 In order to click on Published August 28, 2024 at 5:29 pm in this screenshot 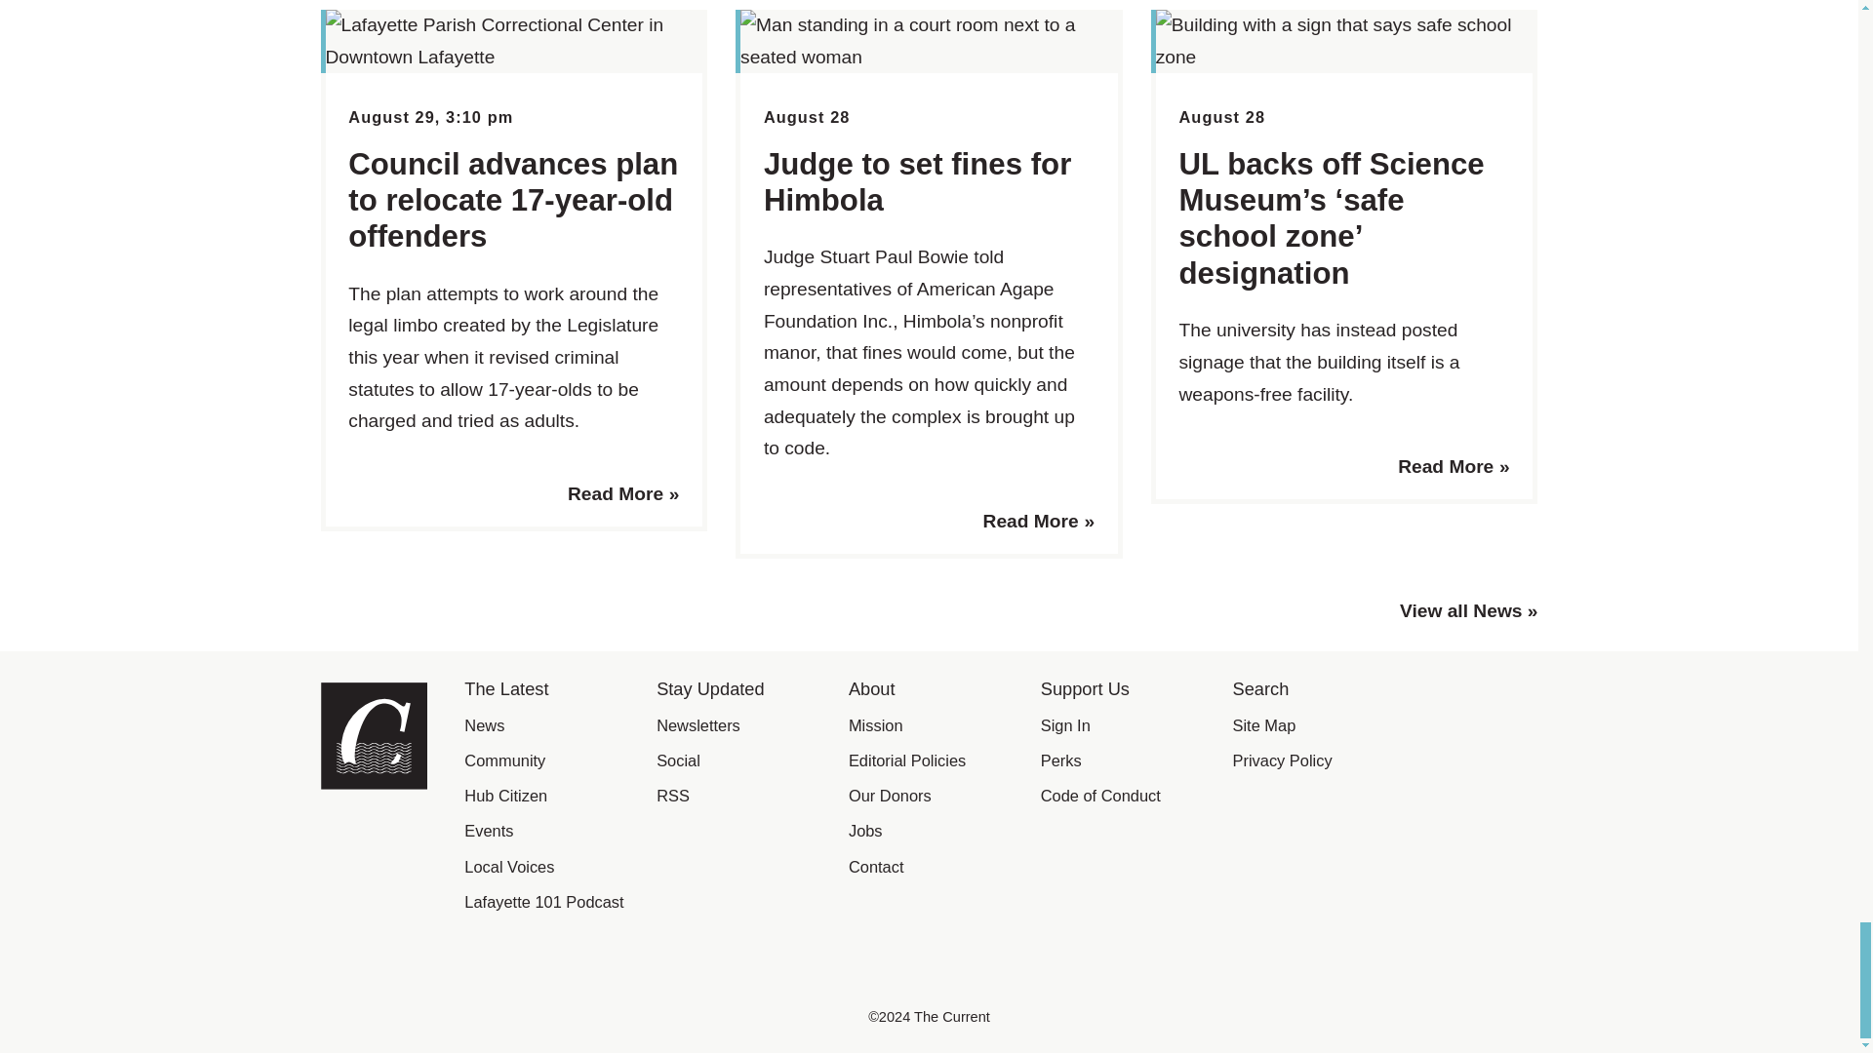, I will do `click(807, 117)`.